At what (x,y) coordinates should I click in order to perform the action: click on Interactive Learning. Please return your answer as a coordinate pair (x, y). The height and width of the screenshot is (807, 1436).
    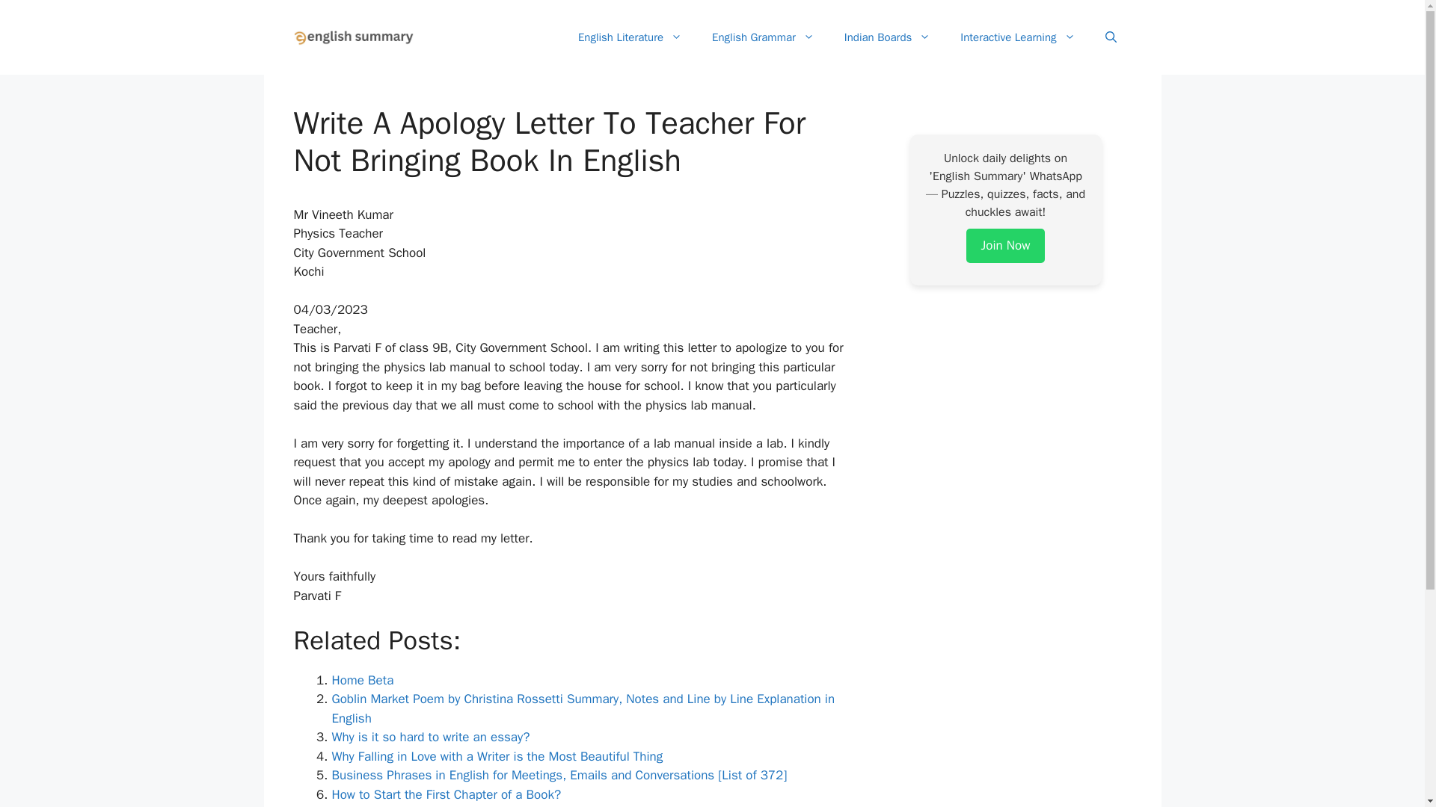
    Looking at the image, I should click on (1017, 37).